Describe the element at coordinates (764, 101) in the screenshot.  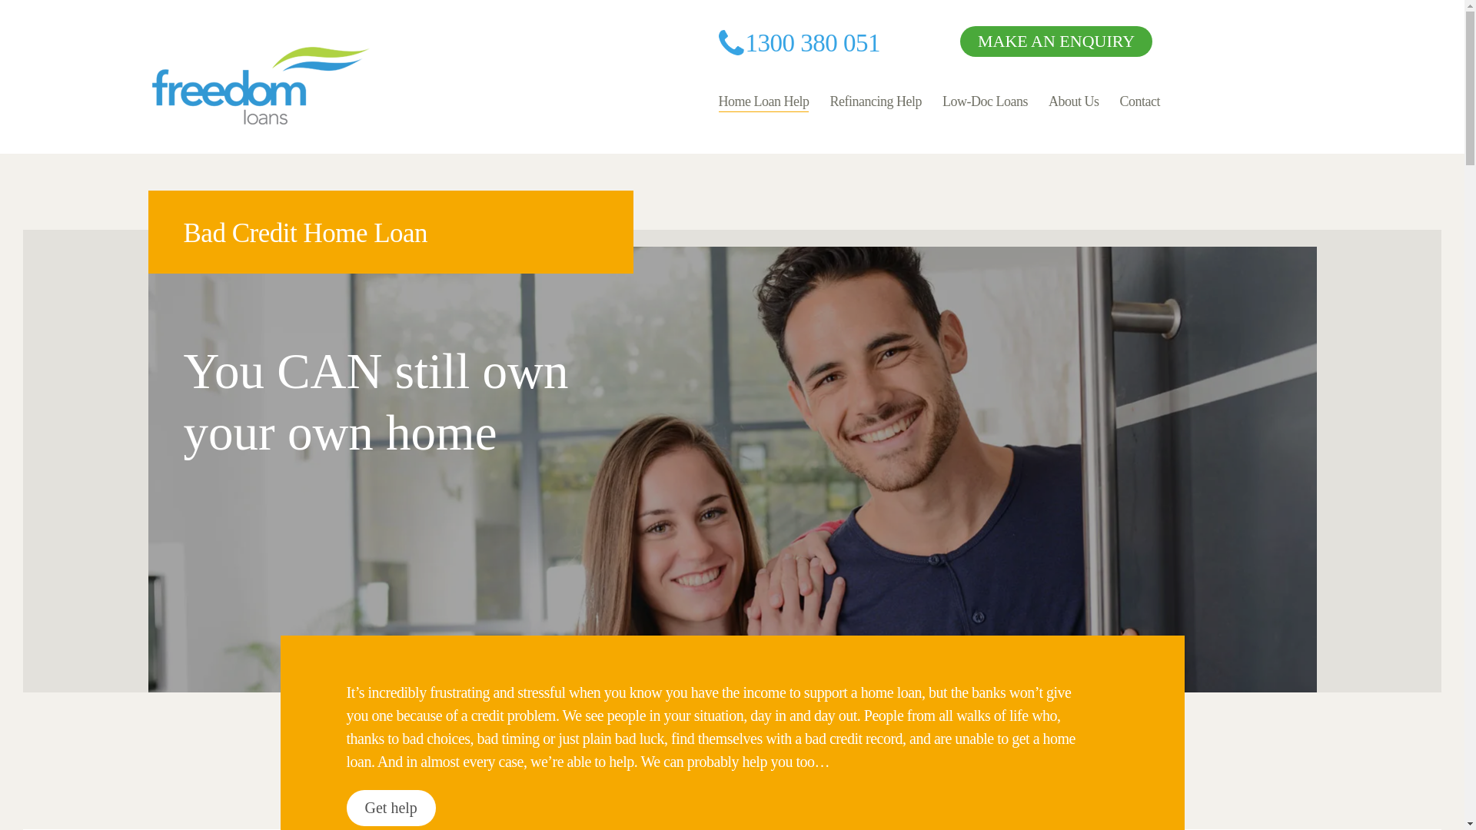
I see `Home Loan Help` at that location.